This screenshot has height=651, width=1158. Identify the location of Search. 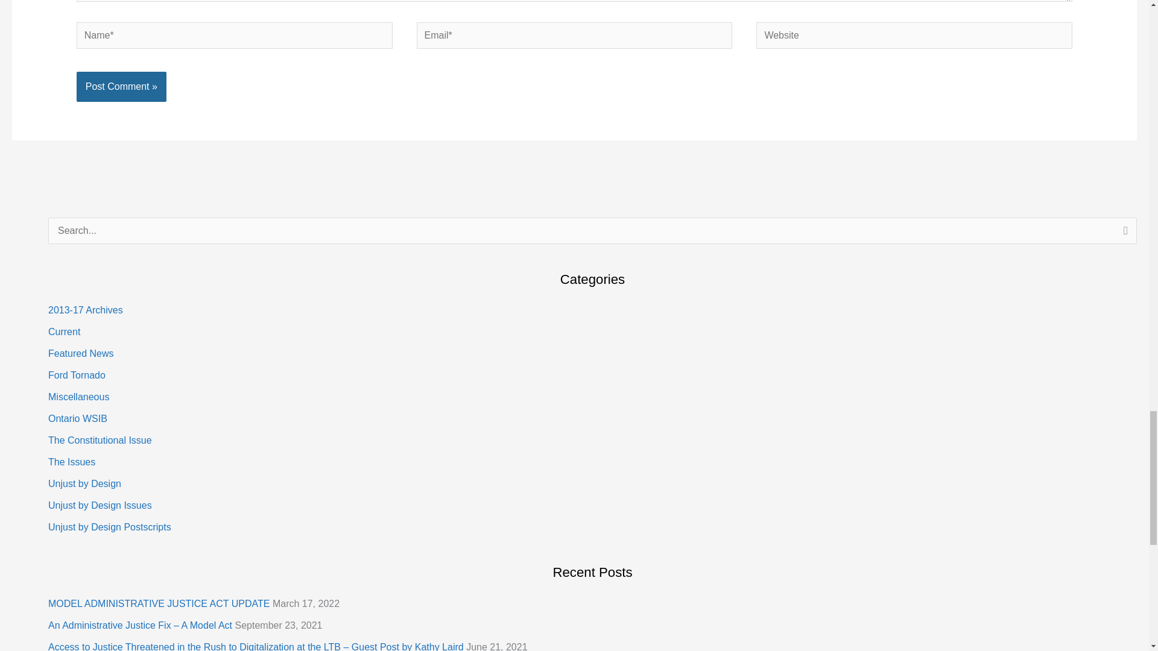
(1123, 234).